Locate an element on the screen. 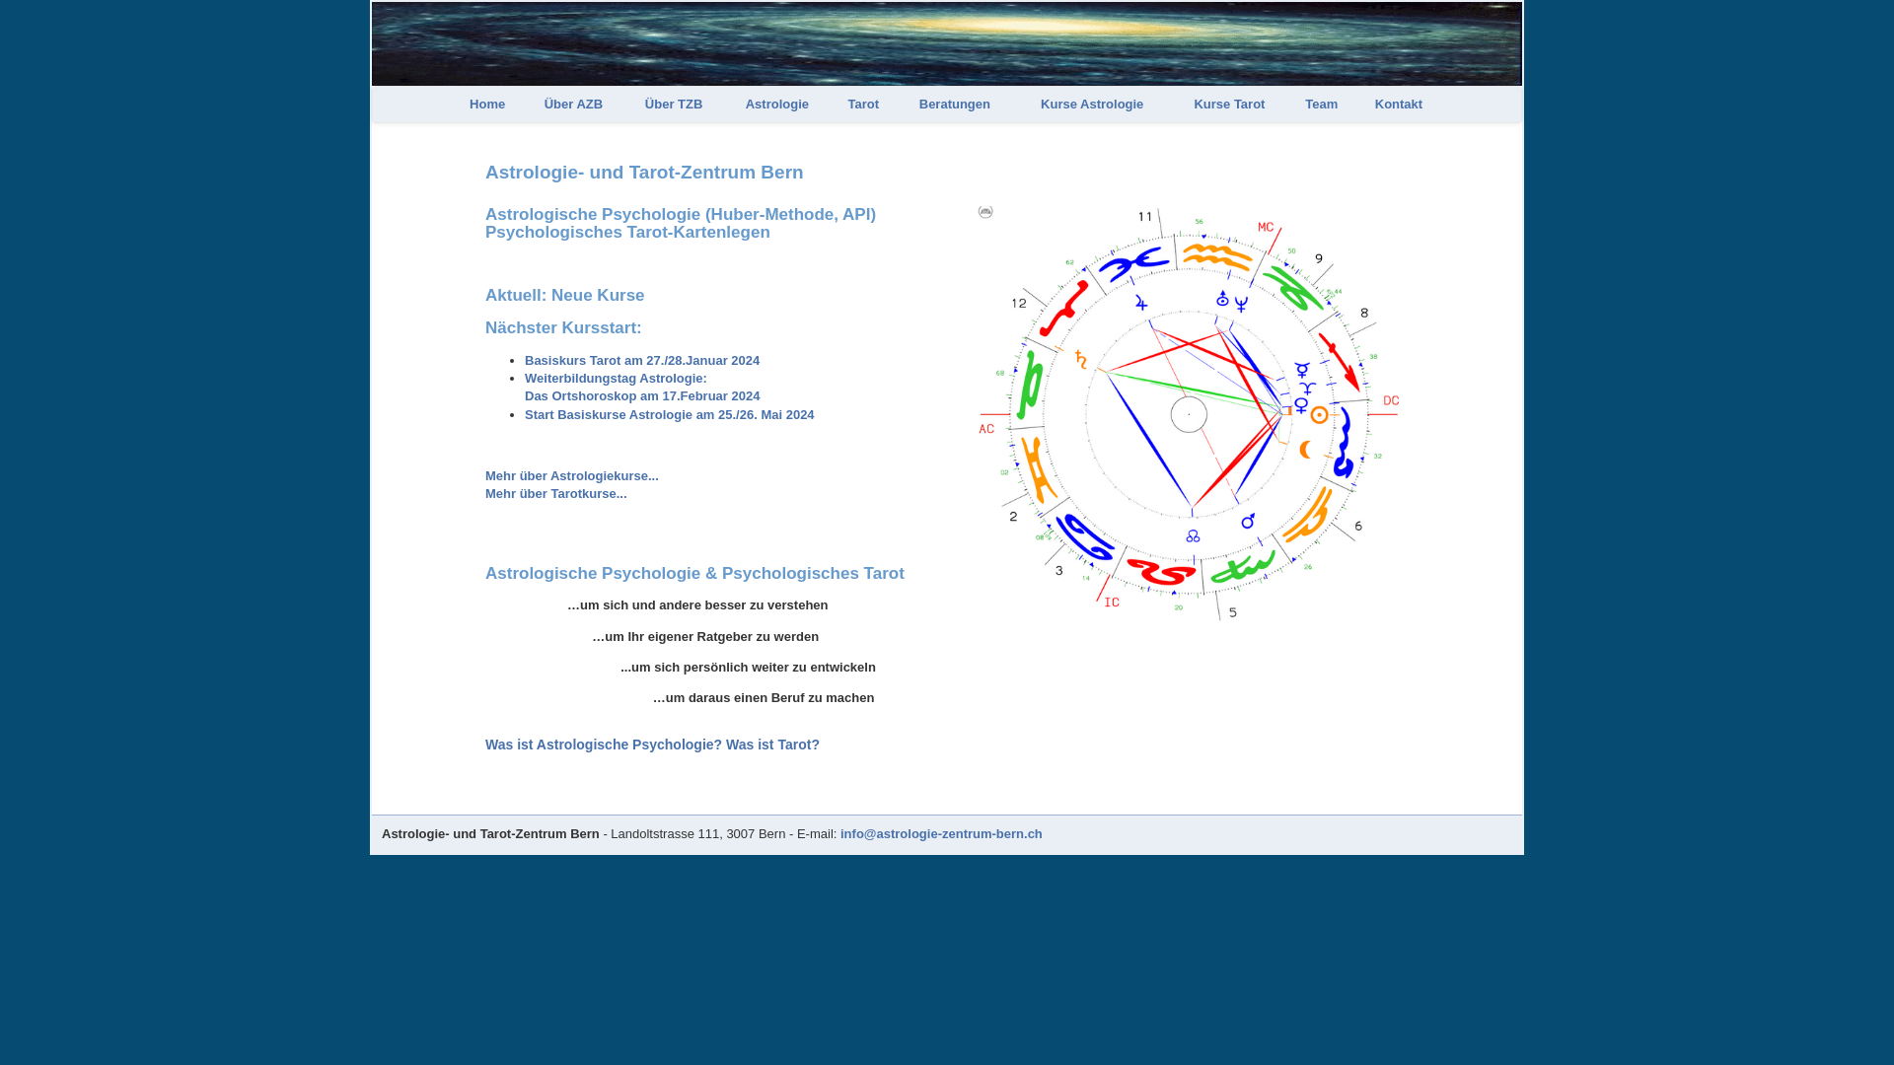  Basiskurs Tarot am 27./28.Januar 2024 is located at coordinates (642, 361).